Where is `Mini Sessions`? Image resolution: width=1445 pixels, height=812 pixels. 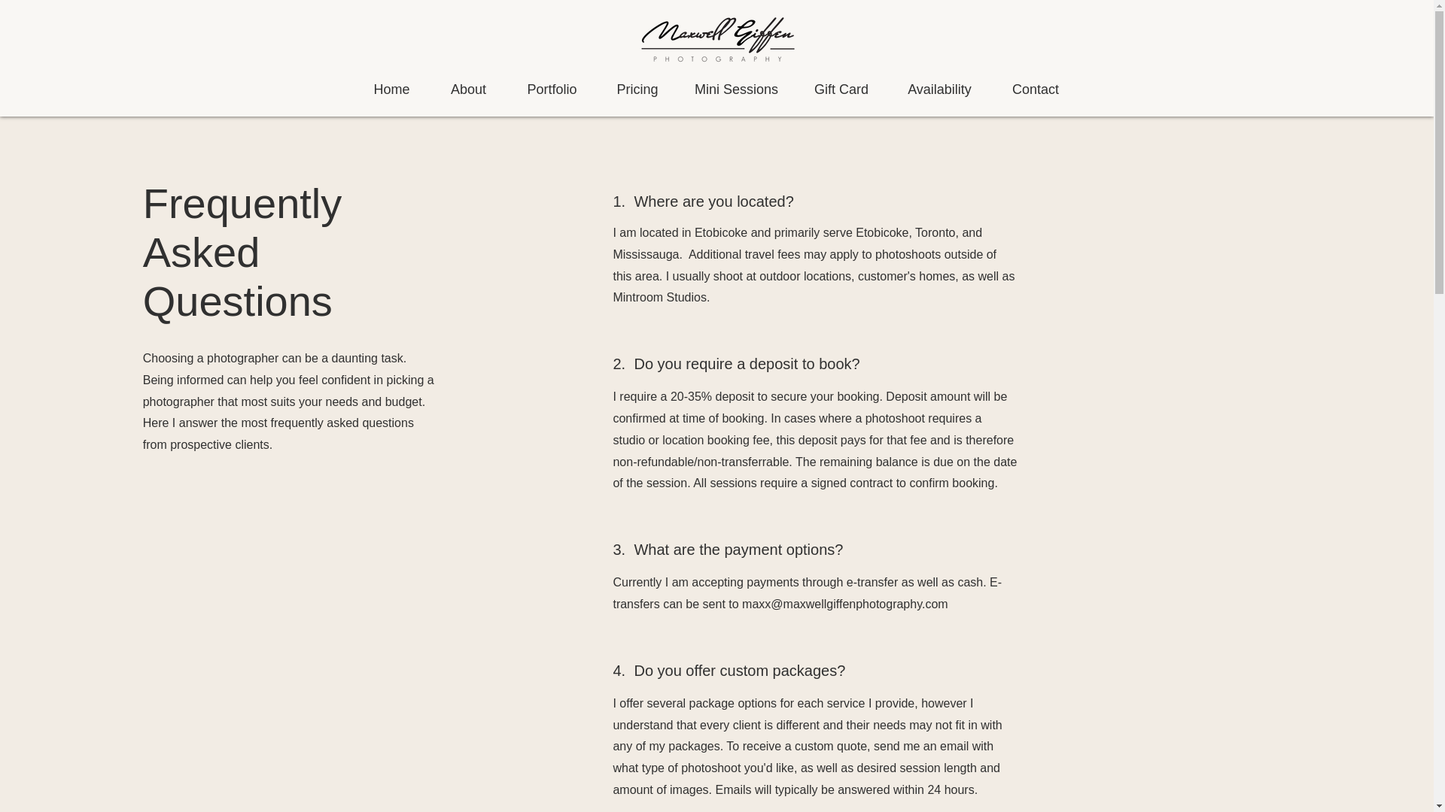
Mini Sessions is located at coordinates (736, 89).